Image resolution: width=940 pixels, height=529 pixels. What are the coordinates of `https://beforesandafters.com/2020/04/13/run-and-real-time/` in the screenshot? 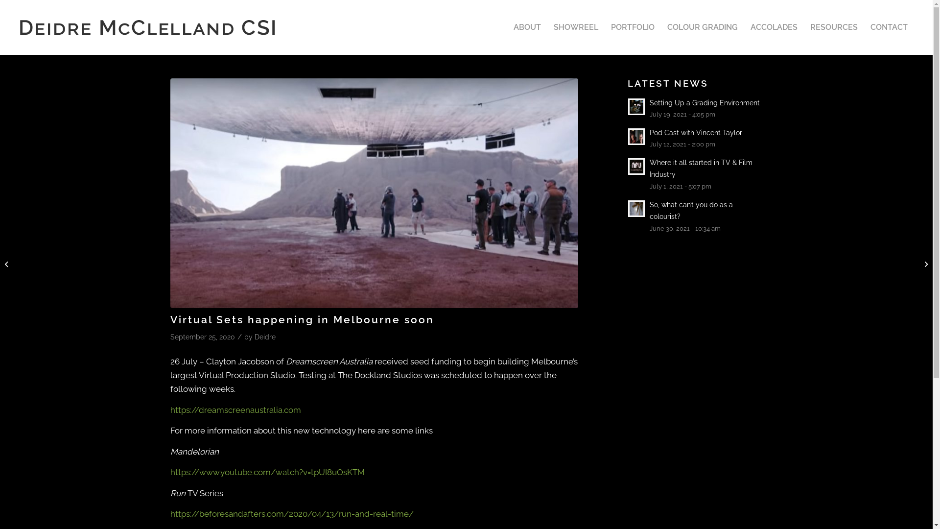 It's located at (292, 514).